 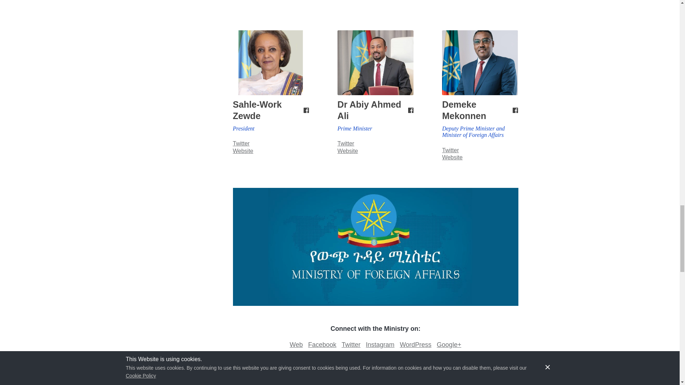 I want to click on Website, so click(x=243, y=151).